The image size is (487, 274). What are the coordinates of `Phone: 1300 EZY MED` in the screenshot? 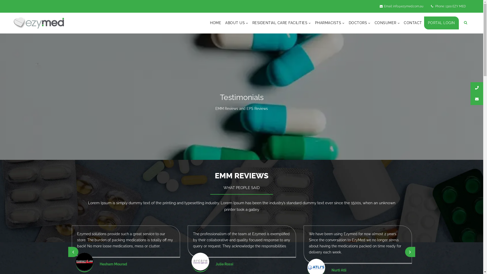 It's located at (448, 6).